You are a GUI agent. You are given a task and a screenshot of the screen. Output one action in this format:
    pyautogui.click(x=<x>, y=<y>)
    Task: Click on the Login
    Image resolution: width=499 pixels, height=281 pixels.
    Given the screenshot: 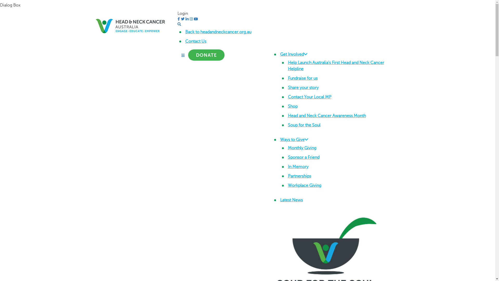 What is the action you would take?
    pyautogui.click(x=182, y=14)
    